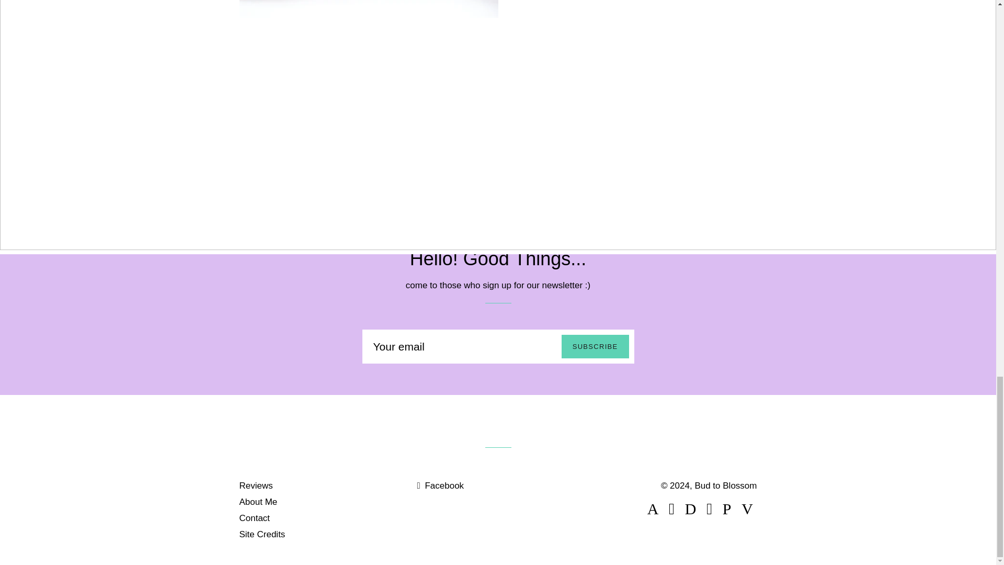 The height and width of the screenshot is (565, 1004). Describe the element at coordinates (440, 485) in the screenshot. I see `Bud to Blossom on Facebook` at that location.